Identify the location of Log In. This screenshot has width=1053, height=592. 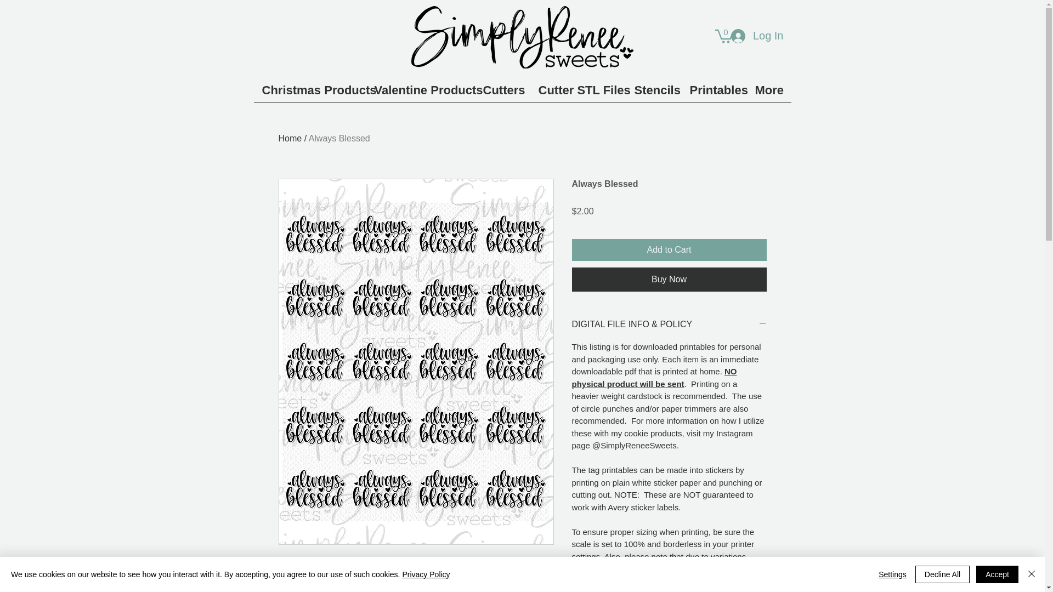
(757, 36).